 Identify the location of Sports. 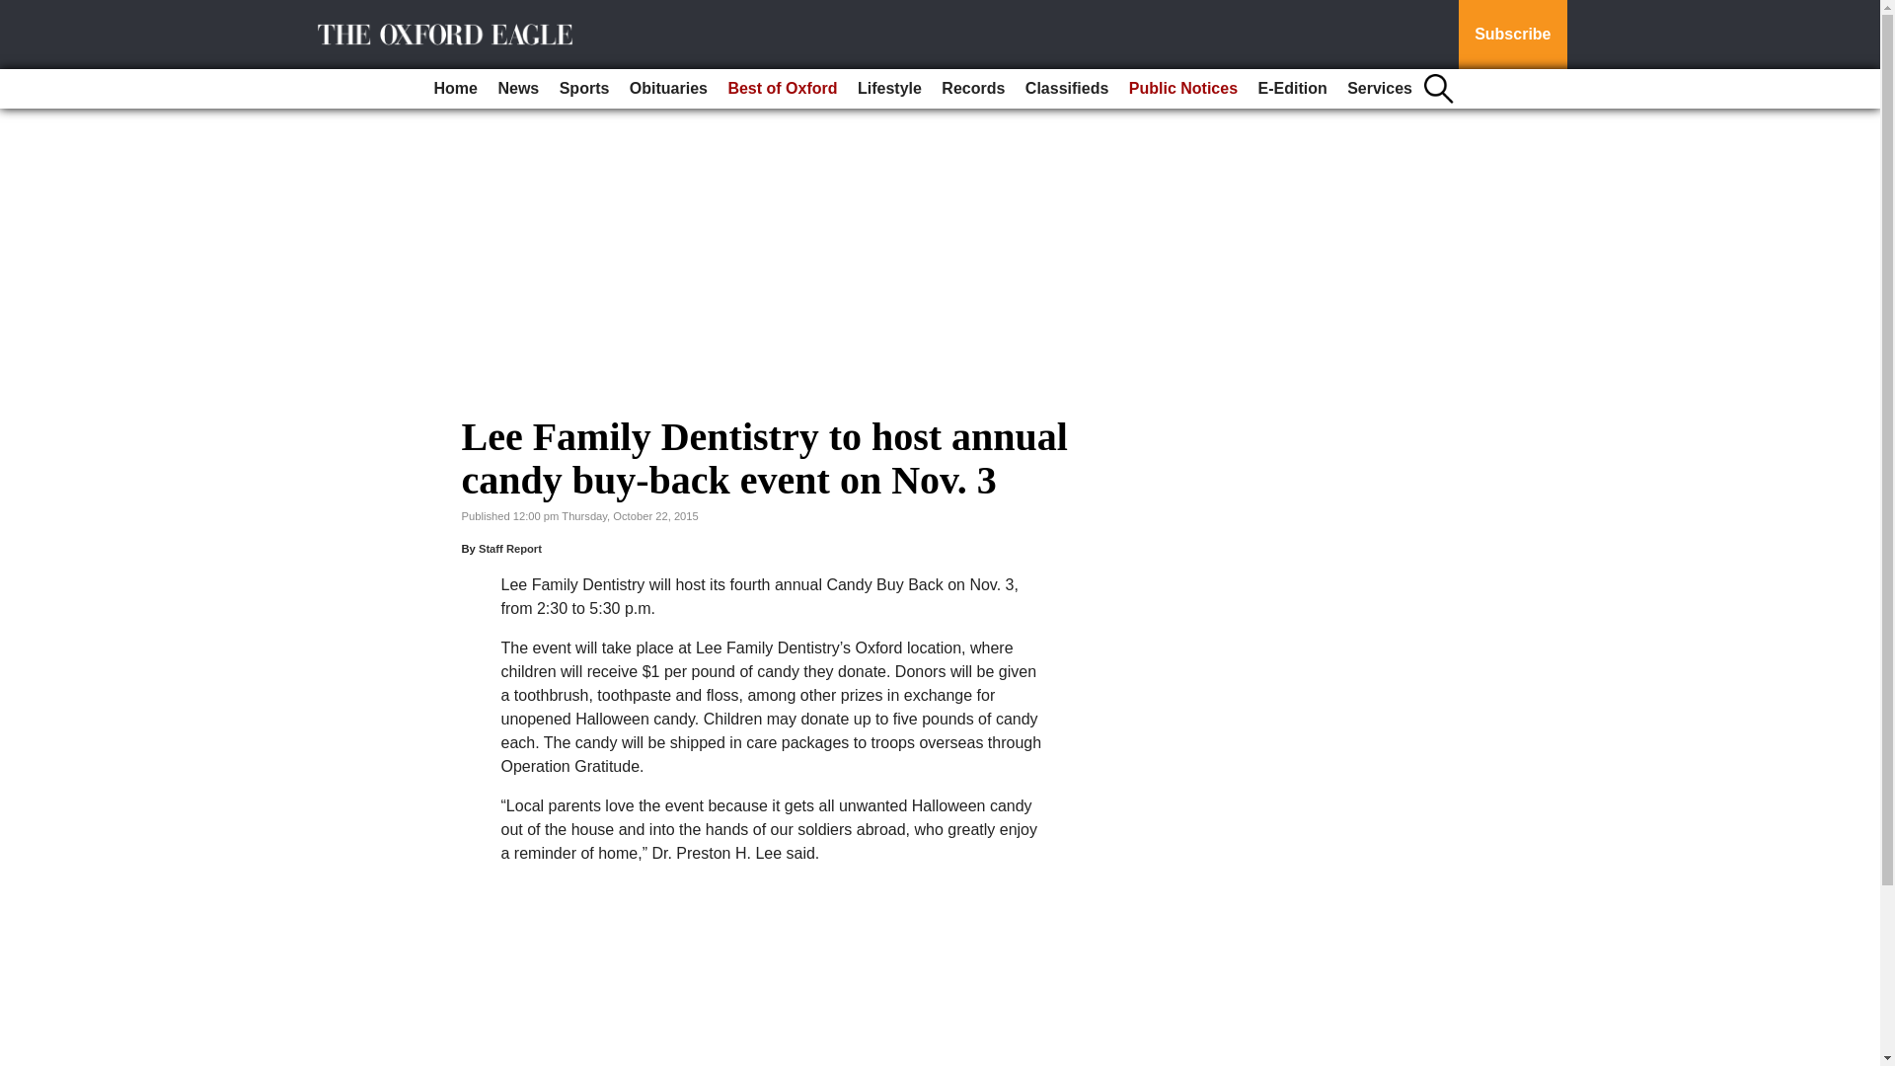
(584, 89).